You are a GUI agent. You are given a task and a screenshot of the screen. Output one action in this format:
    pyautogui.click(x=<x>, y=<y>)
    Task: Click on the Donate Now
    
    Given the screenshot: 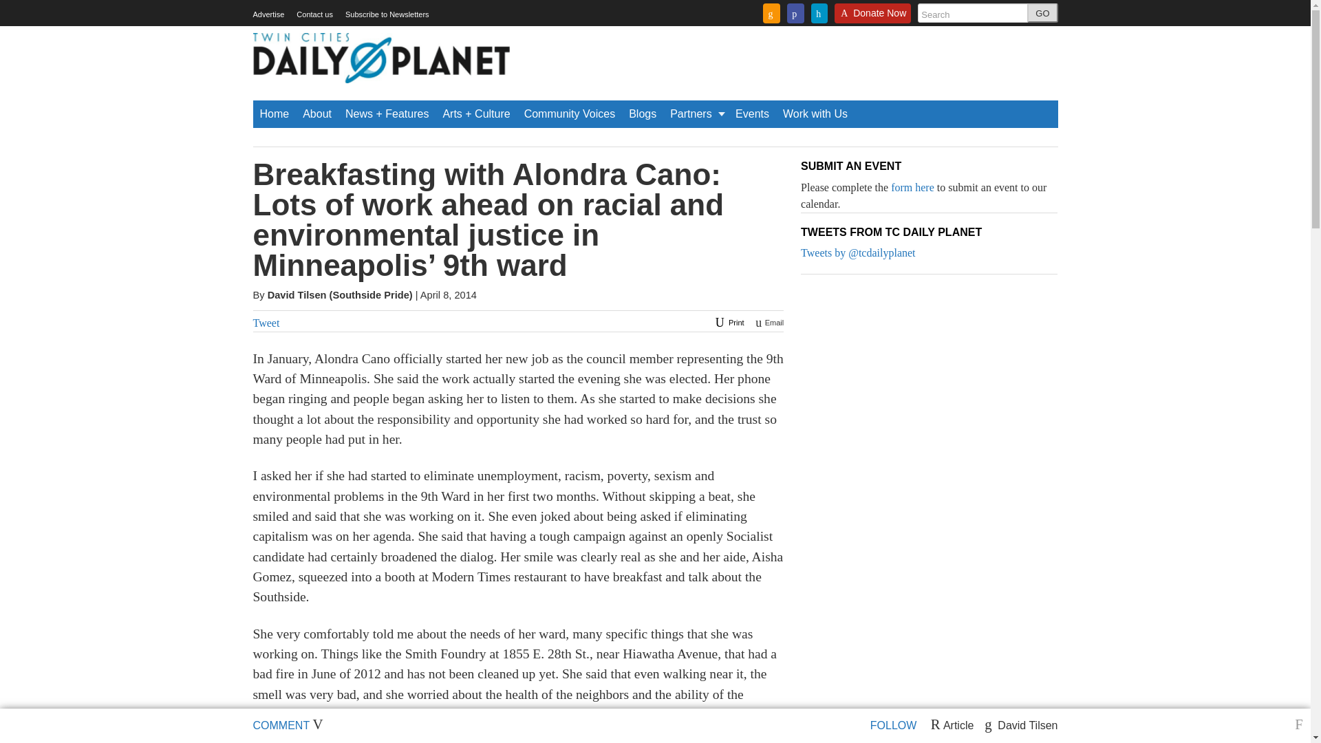 What is the action you would take?
    pyautogui.click(x=872, y=17)
    